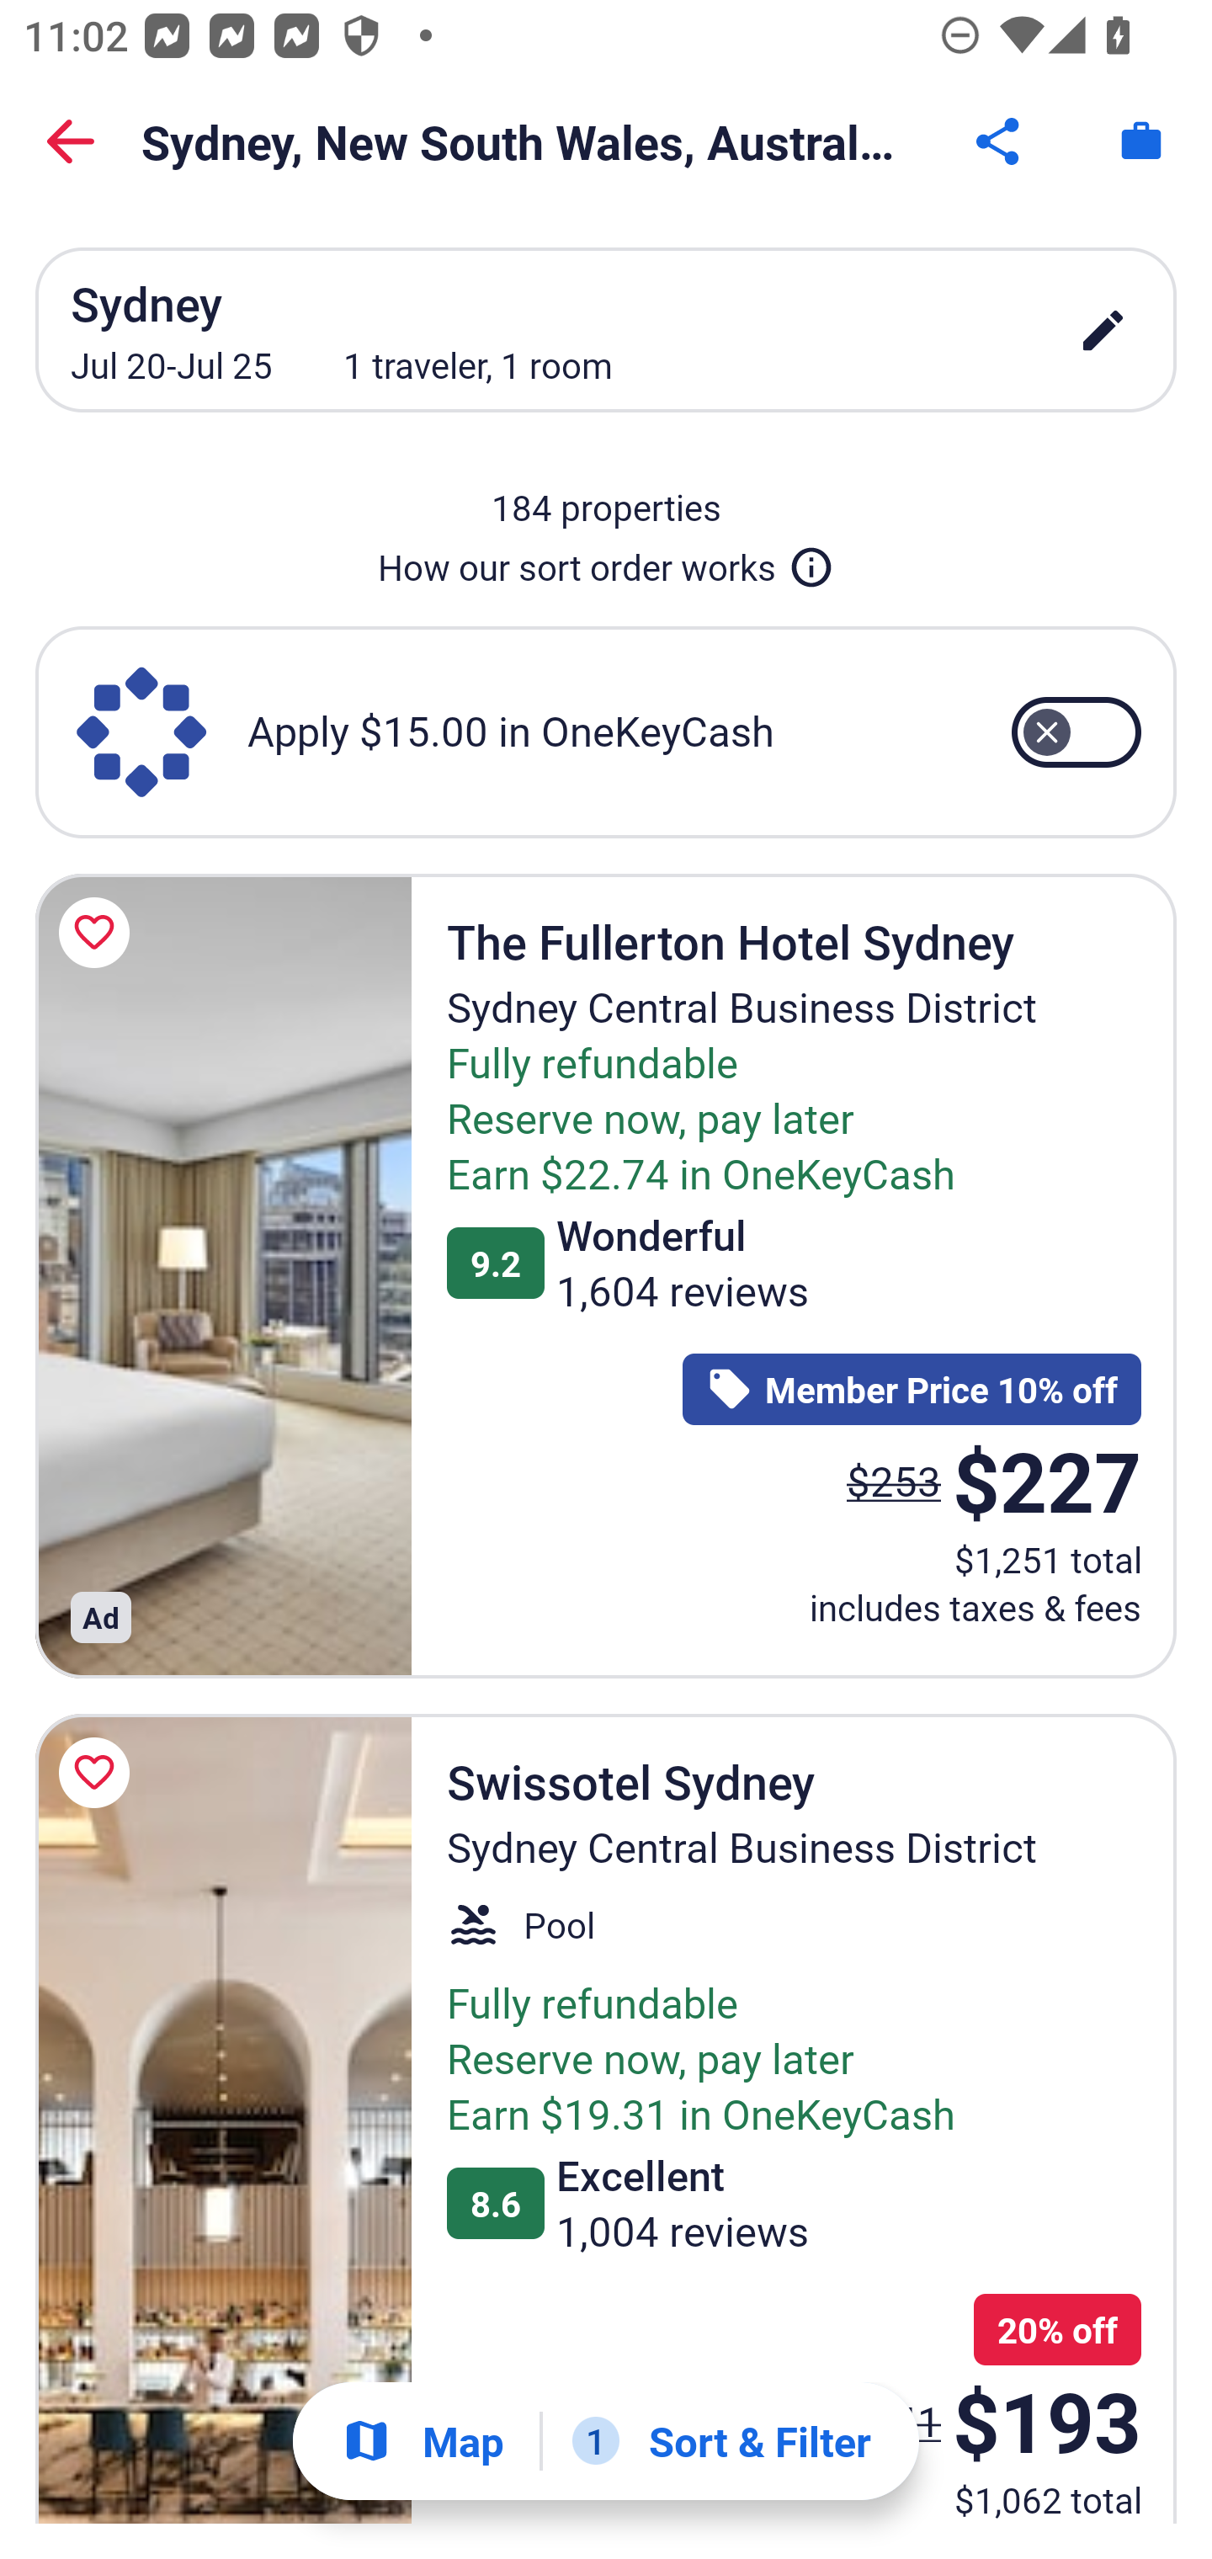 Image resolution: width=1212 pixels, height=2559 pixels. I want to click on Show map Map Show map Button, so click(423, 2441).